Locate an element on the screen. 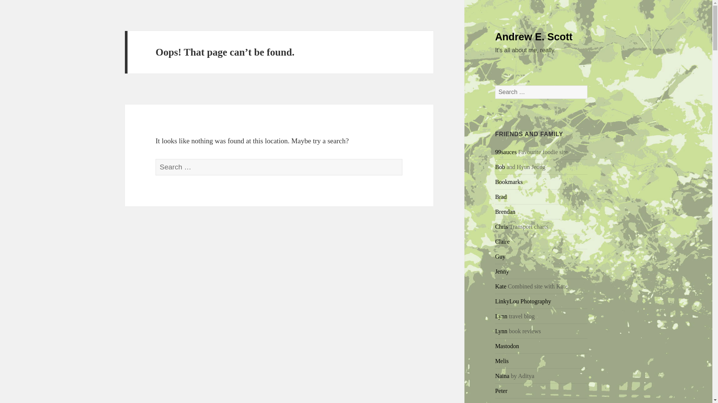 This screenshot has height=403, width=718. LinkyLou Photography is located at coordinates (523, 302).